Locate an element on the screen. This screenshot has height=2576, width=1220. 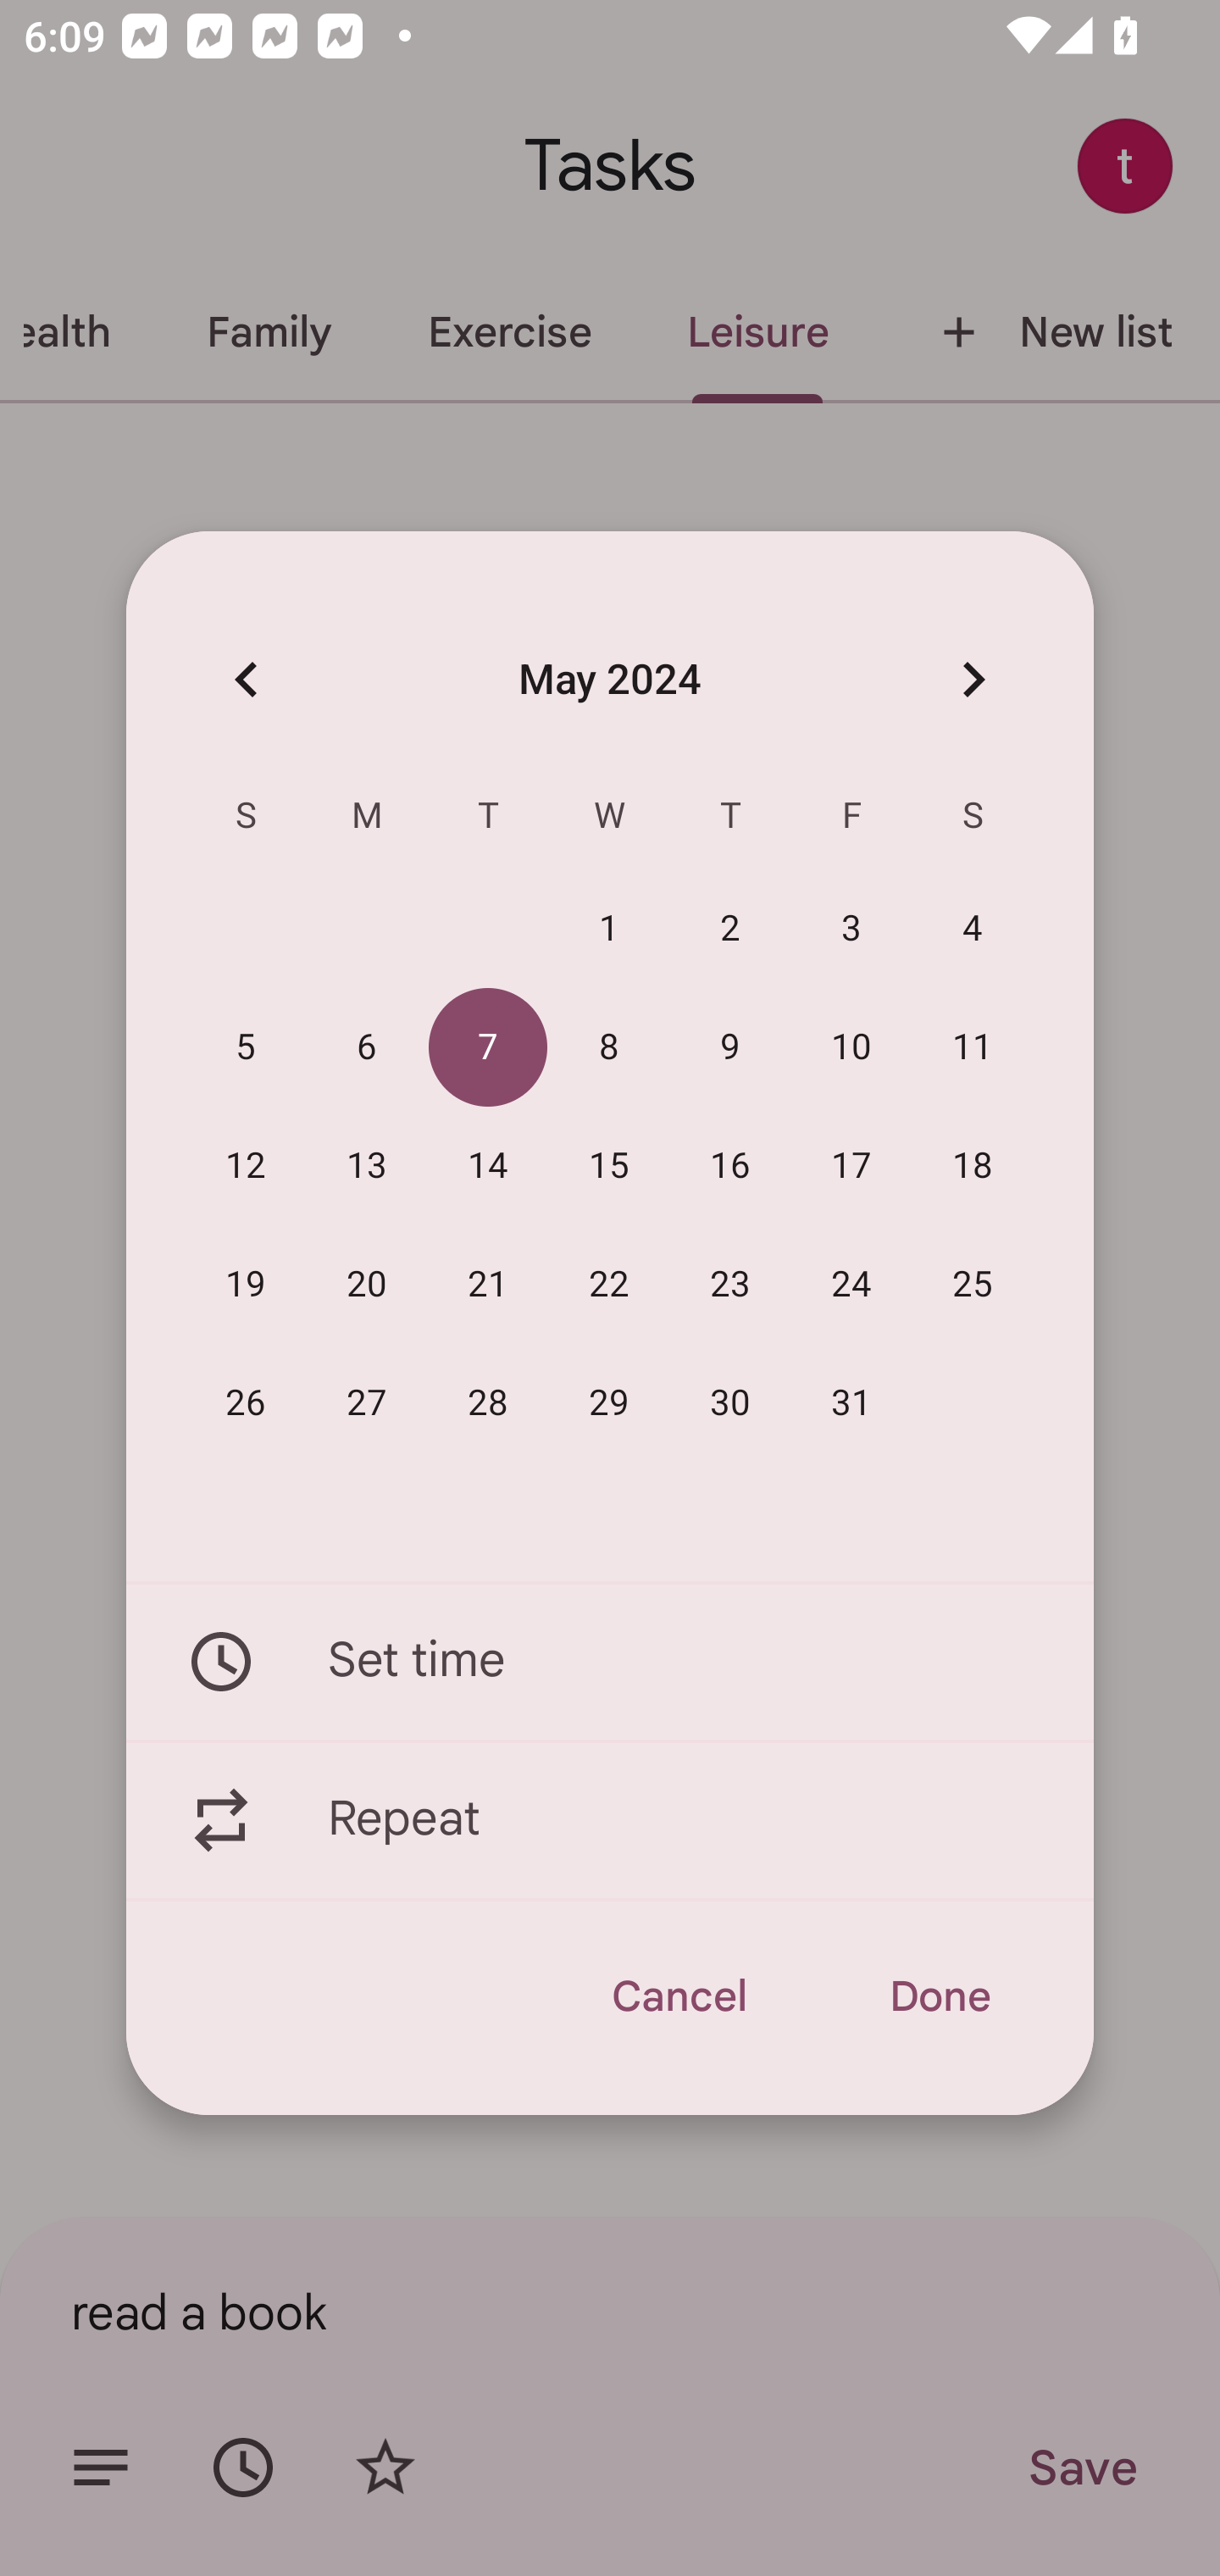
27 27 May 2024 is located at coordinates (367, 1403).